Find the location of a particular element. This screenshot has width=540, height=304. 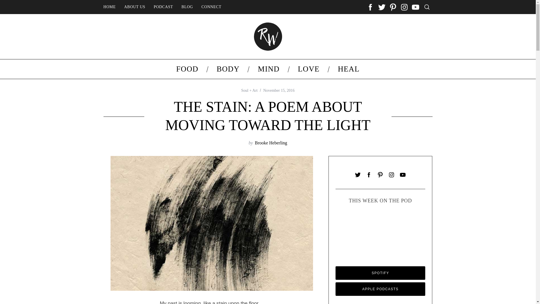

LOVE is located at coordinates (309, 69).